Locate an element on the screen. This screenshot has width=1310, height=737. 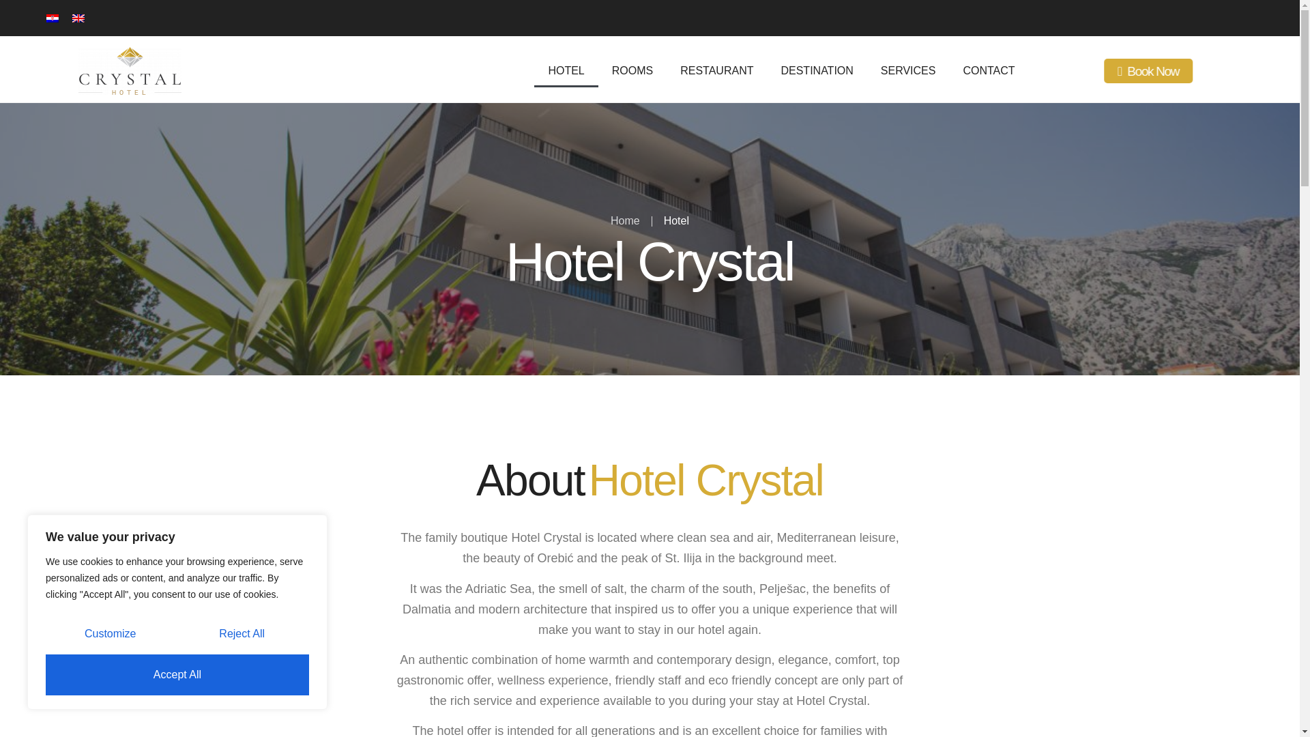
Book Now is located at coordinates (1193, 83).